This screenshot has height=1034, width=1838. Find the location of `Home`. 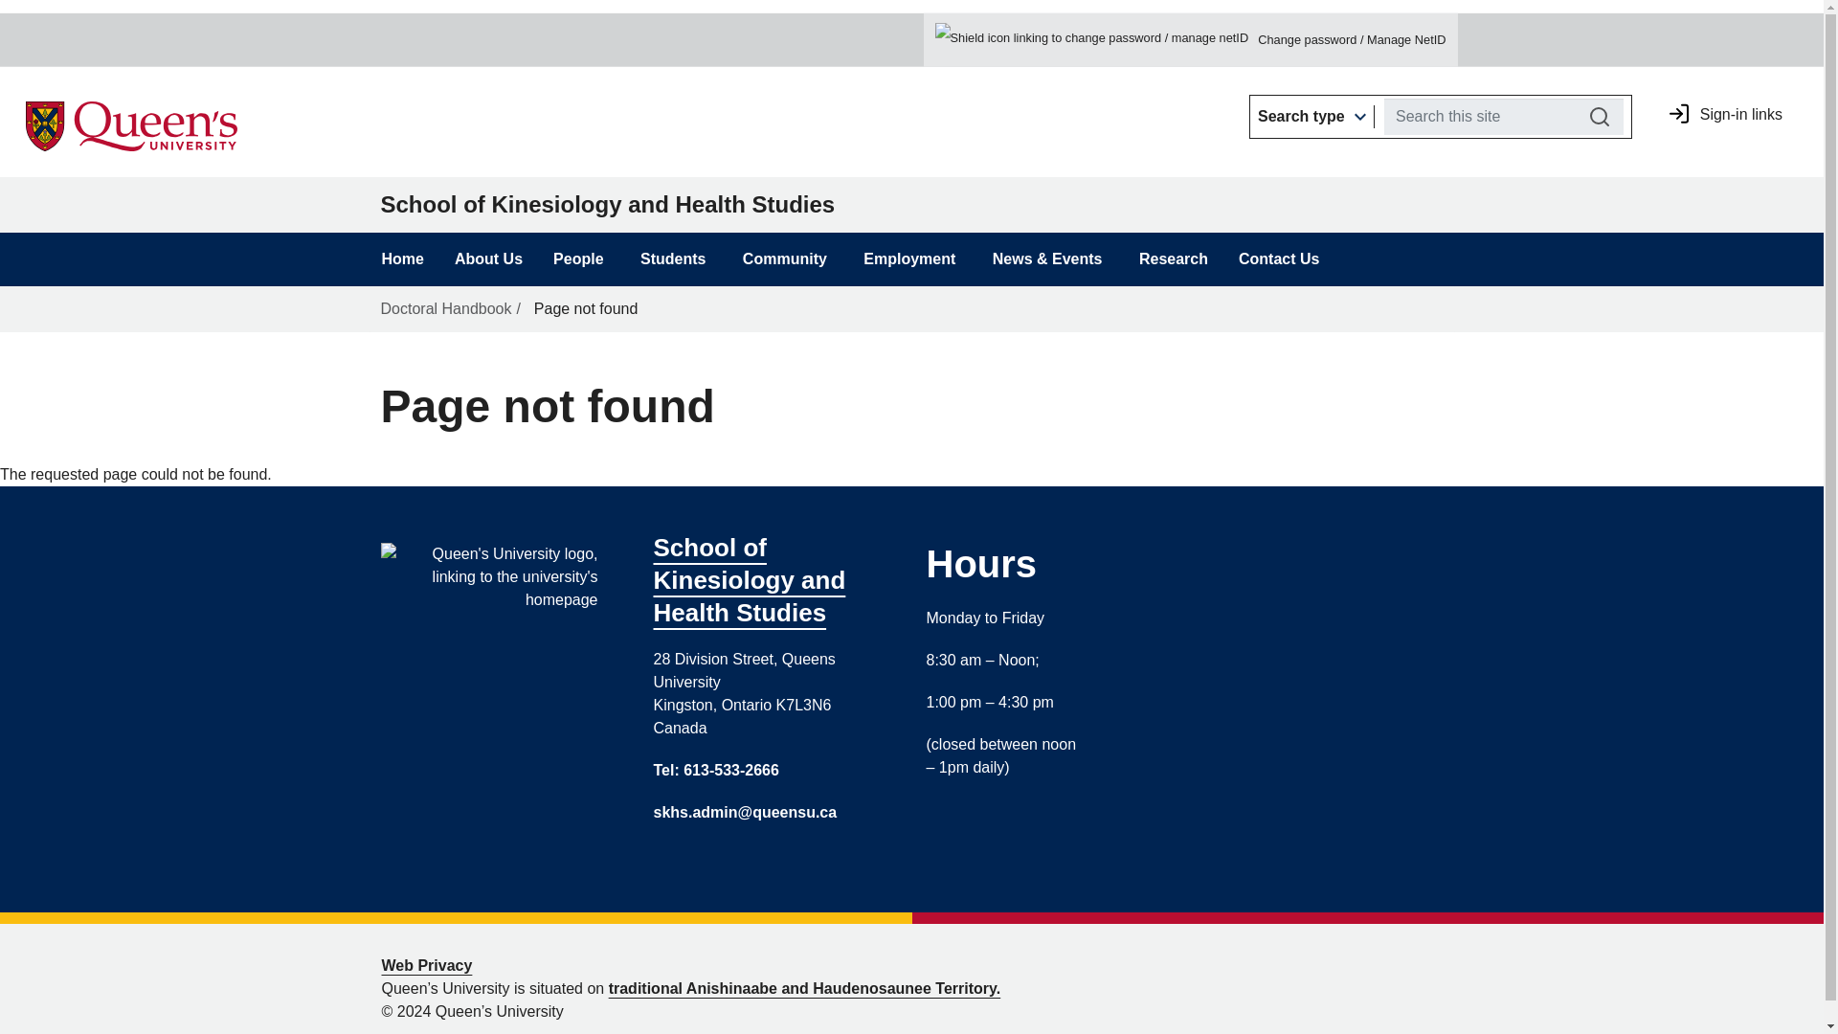

Home is located at coordinates (362, 23).